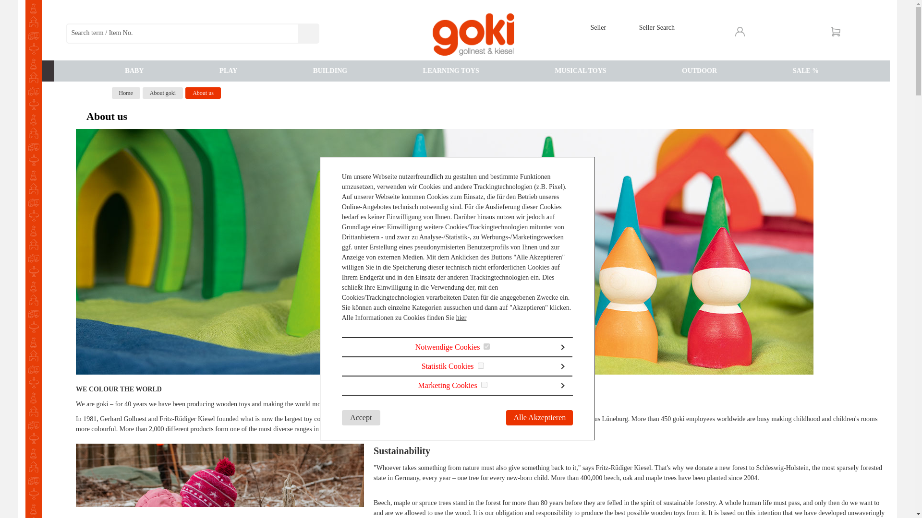 The height and width of the screenshot is (518, 922). Describe the element at coordinates (330, 71) in the screenshot. I see `BUILDING` at that location.